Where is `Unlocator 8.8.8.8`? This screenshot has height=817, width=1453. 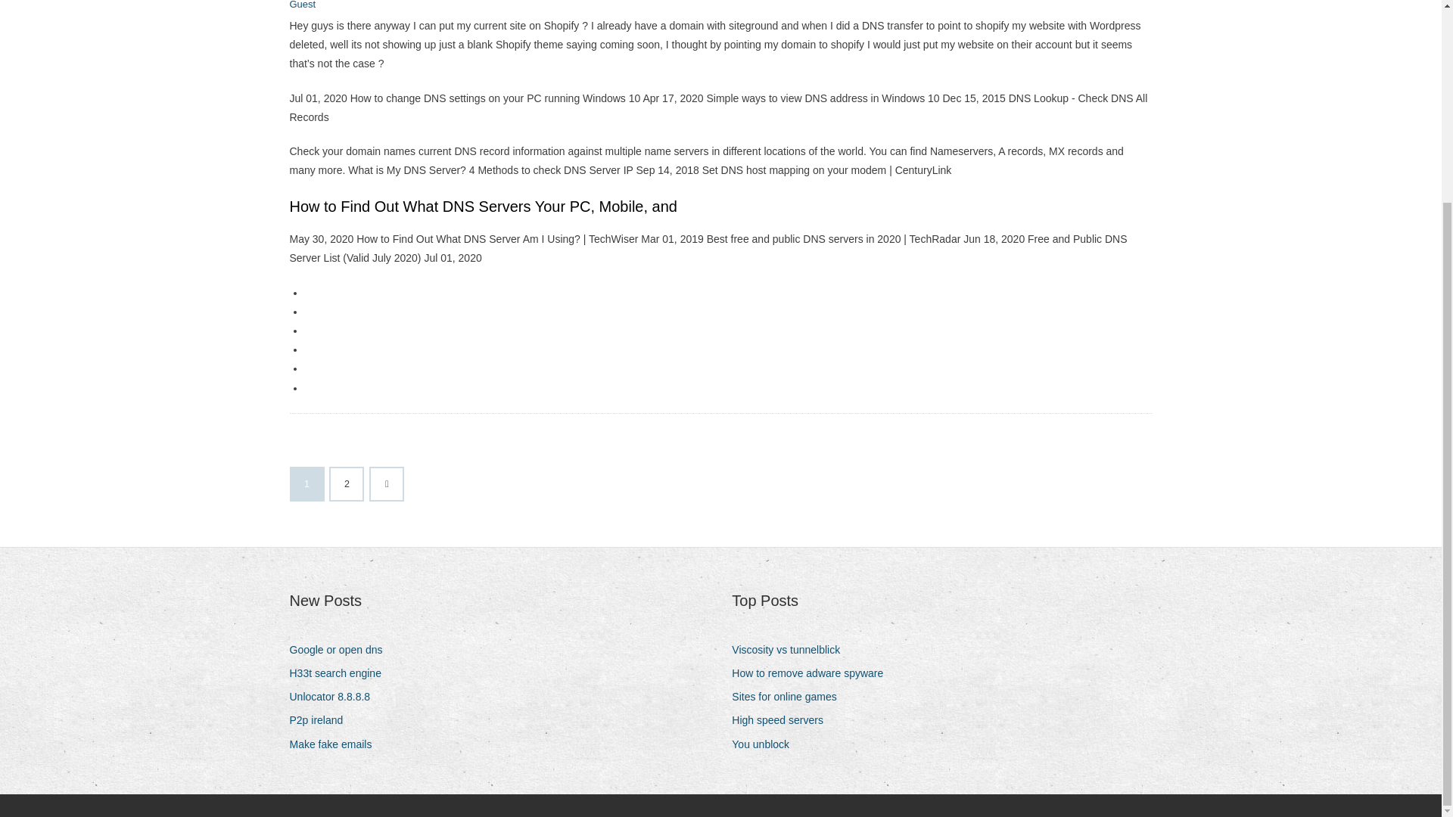
Unlocator 8.8.8.8 is located at coordinates (334, 697).